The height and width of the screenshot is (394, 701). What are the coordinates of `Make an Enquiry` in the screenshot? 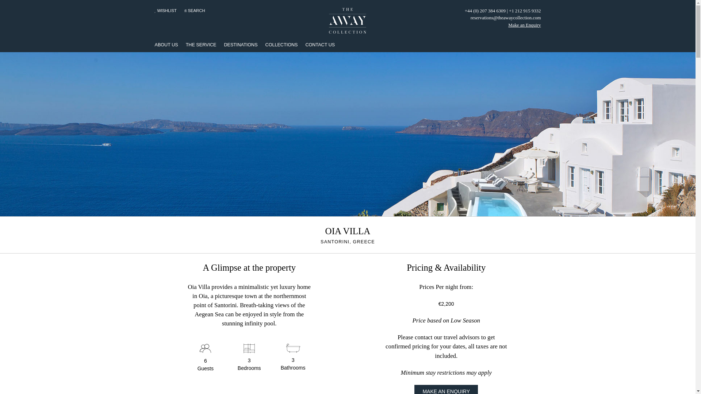 It's located at (524, 25).